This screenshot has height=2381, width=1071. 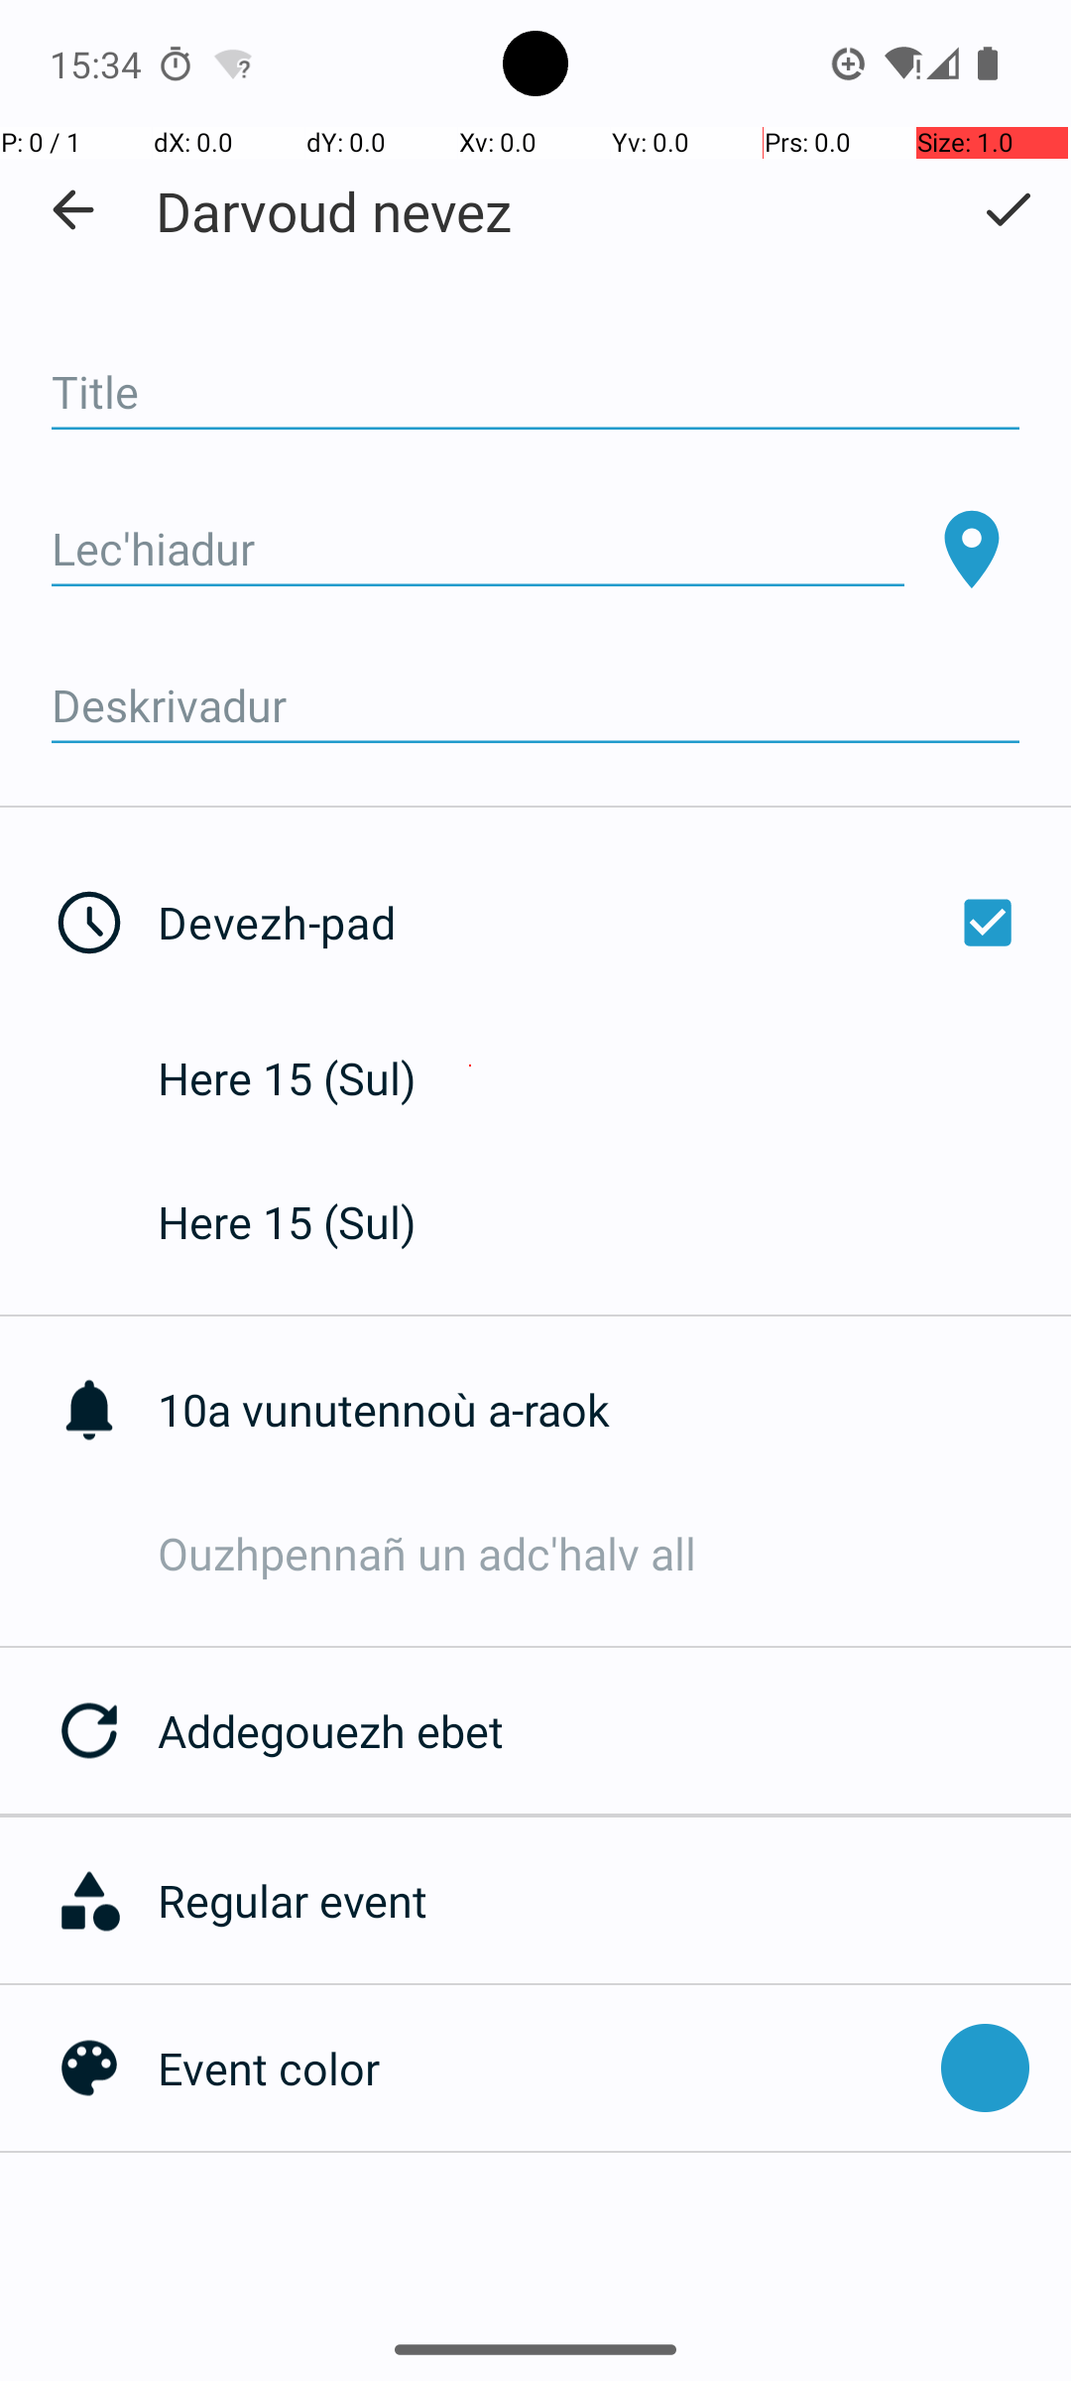 I want to click on 10a vunutennoù a-raok, so click(x=615, y=1409).